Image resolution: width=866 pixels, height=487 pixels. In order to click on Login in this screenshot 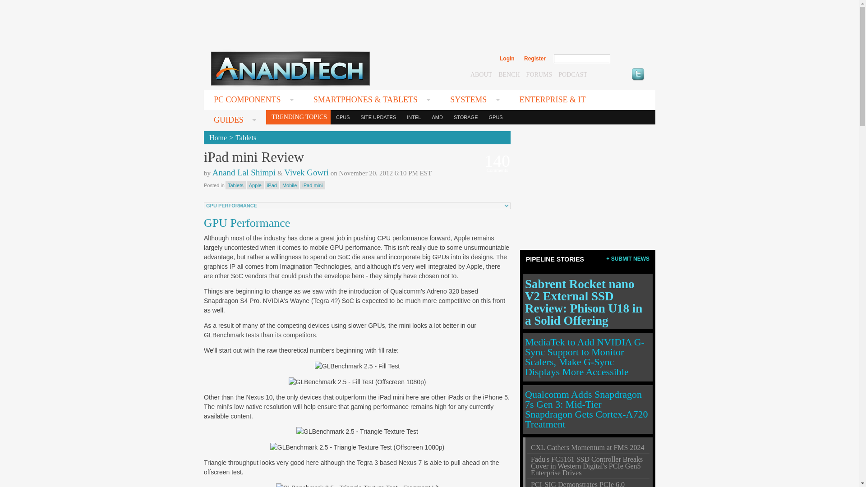, I will do `click(507, 59)`.